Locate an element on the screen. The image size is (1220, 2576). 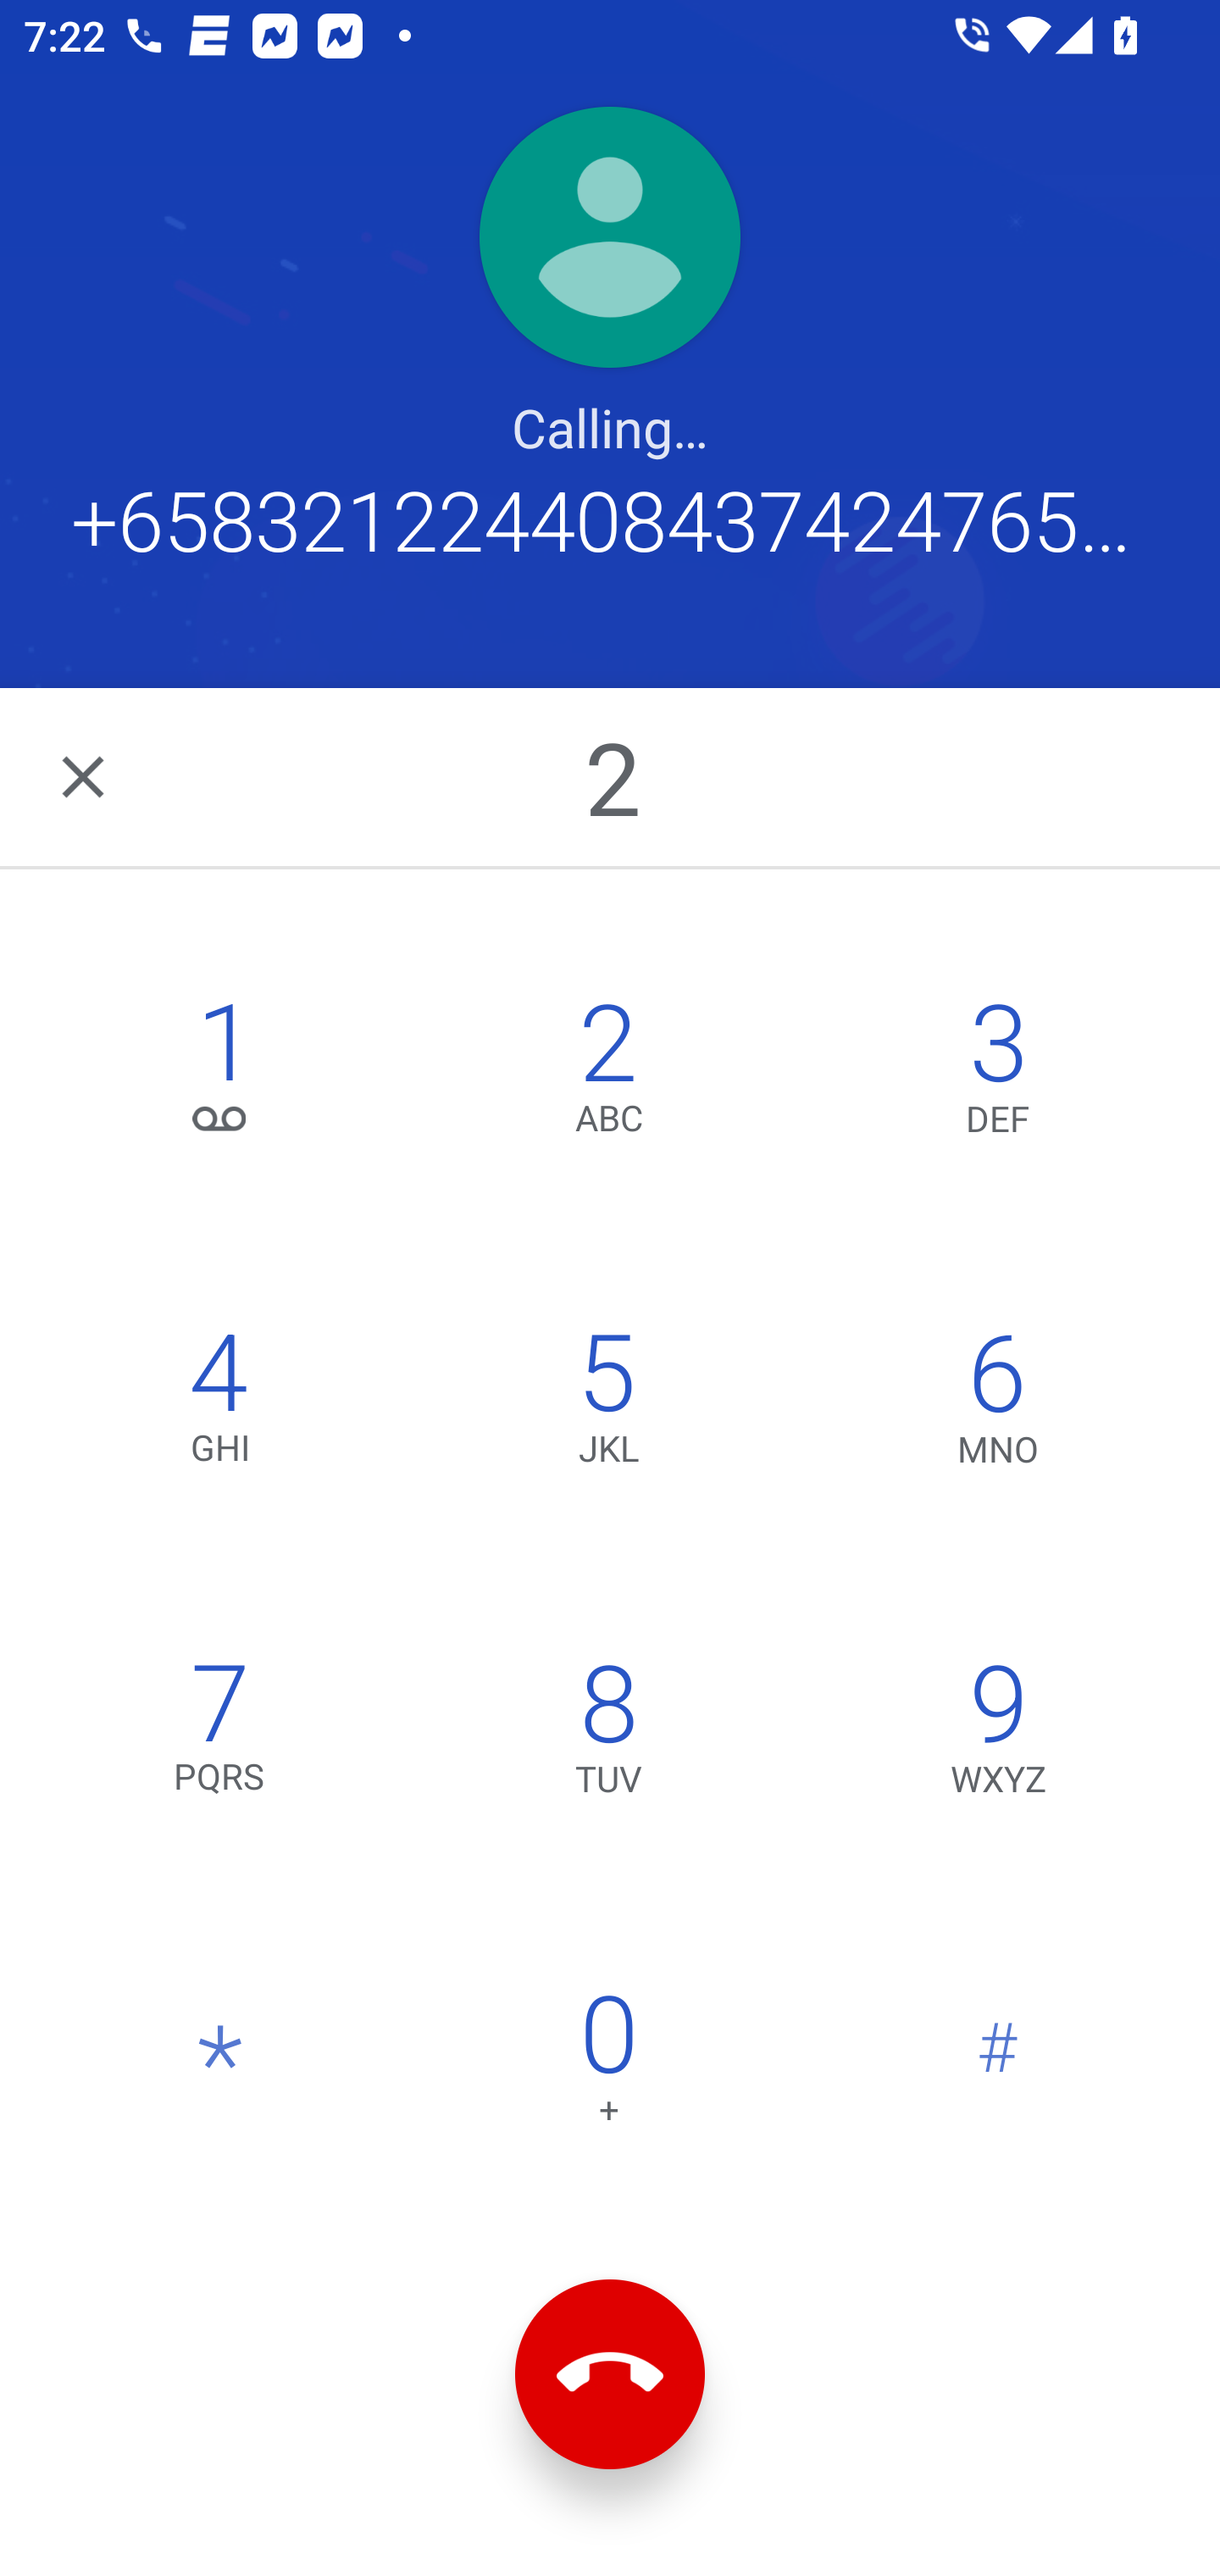
8,TUV 8 TUV is located at coordinates (608, 1735).